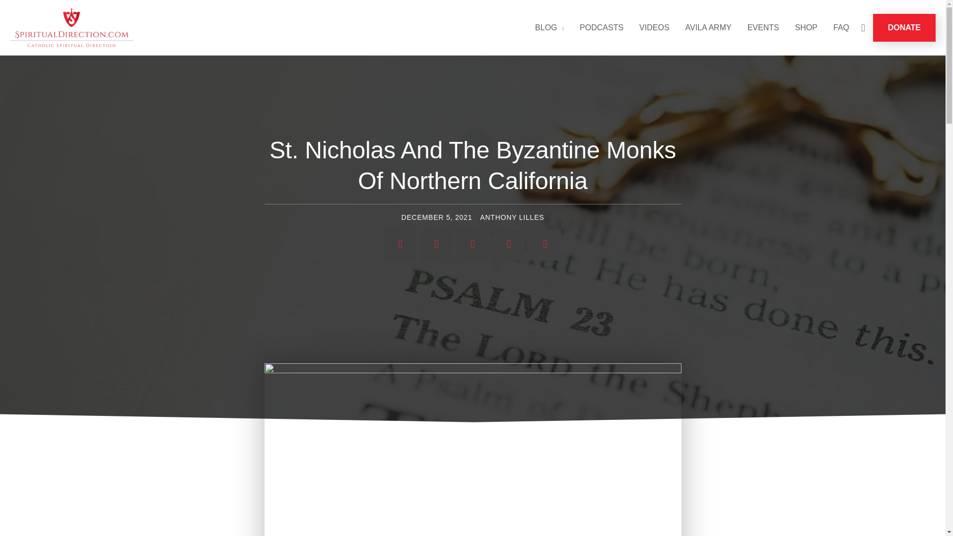 The height and width of the screenshot is (536, 953). I want to click on SHOP, so click(806, 28).